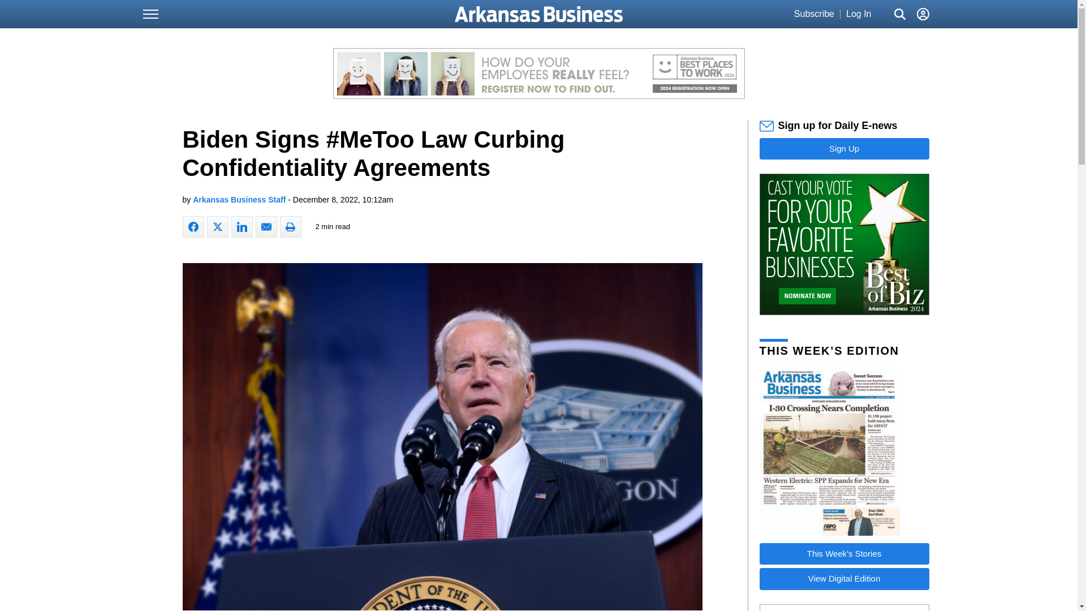 The height and width of the screenshot is (611, 1086). What do you see at coordinates (266, 227) in the screenshot?
I see `Share on Email` at bounding box center [266, 227].